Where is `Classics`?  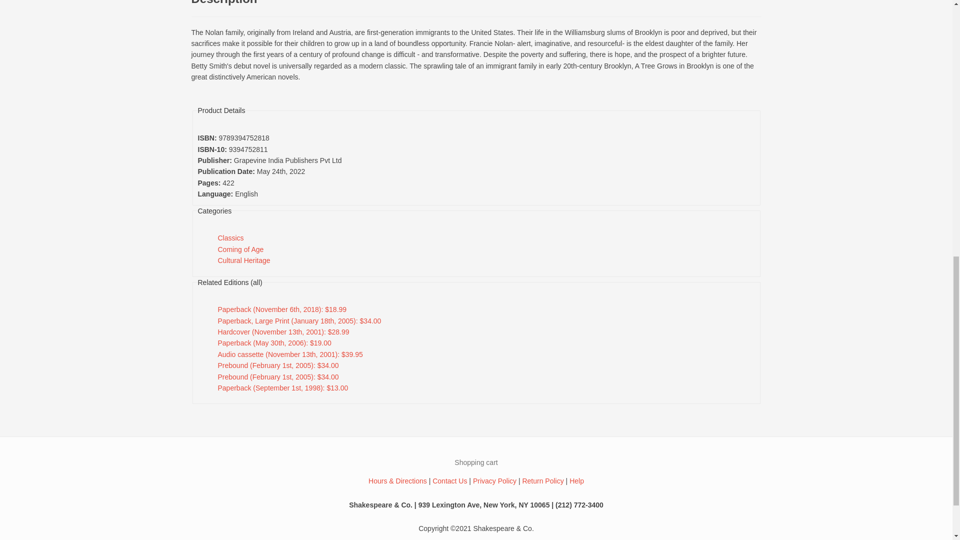 Classics is located at coordinates (230, 237).